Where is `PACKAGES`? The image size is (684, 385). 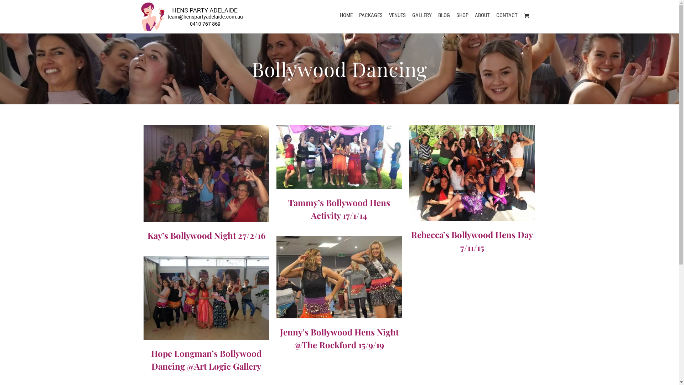 PACKAGES is located at coordinates (371, 15).